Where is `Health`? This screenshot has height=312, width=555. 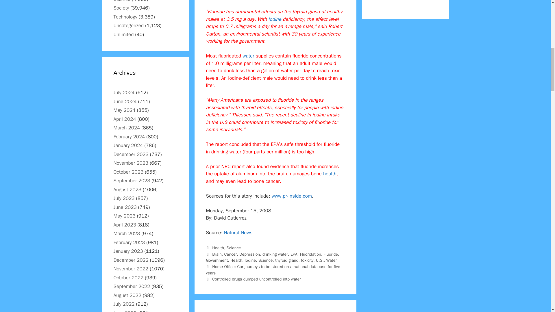 Health is located at coordinates (236, 260).